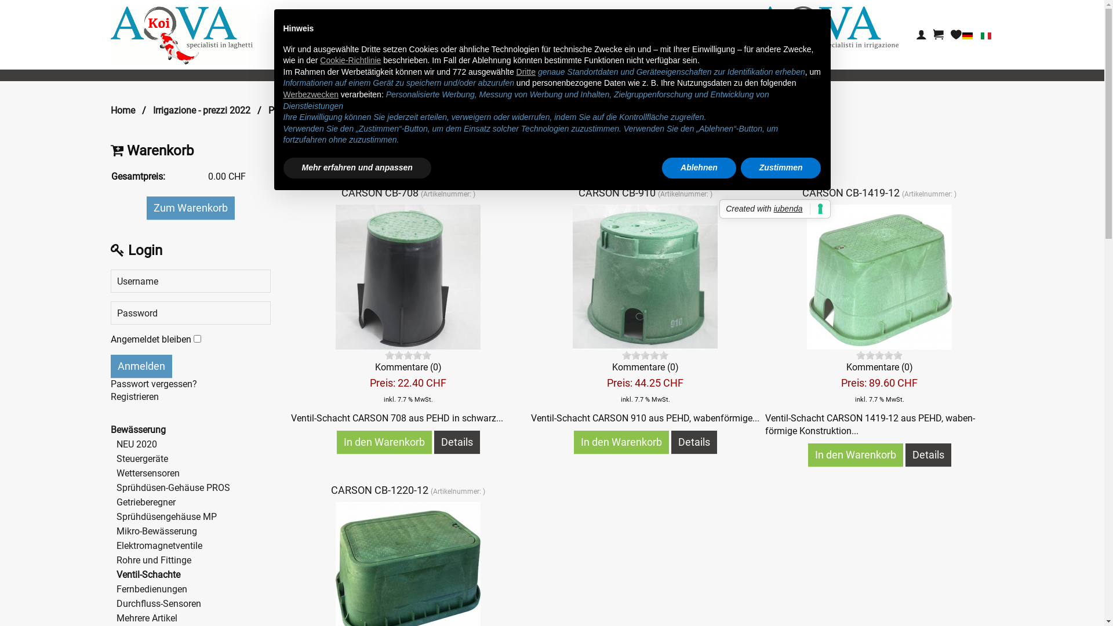 The height and width of the screenshot is (626, 1113). What do you see at coordinates (134, 396) in the screenshot?
I see `Registrieren` at bounding box center [134, 396].